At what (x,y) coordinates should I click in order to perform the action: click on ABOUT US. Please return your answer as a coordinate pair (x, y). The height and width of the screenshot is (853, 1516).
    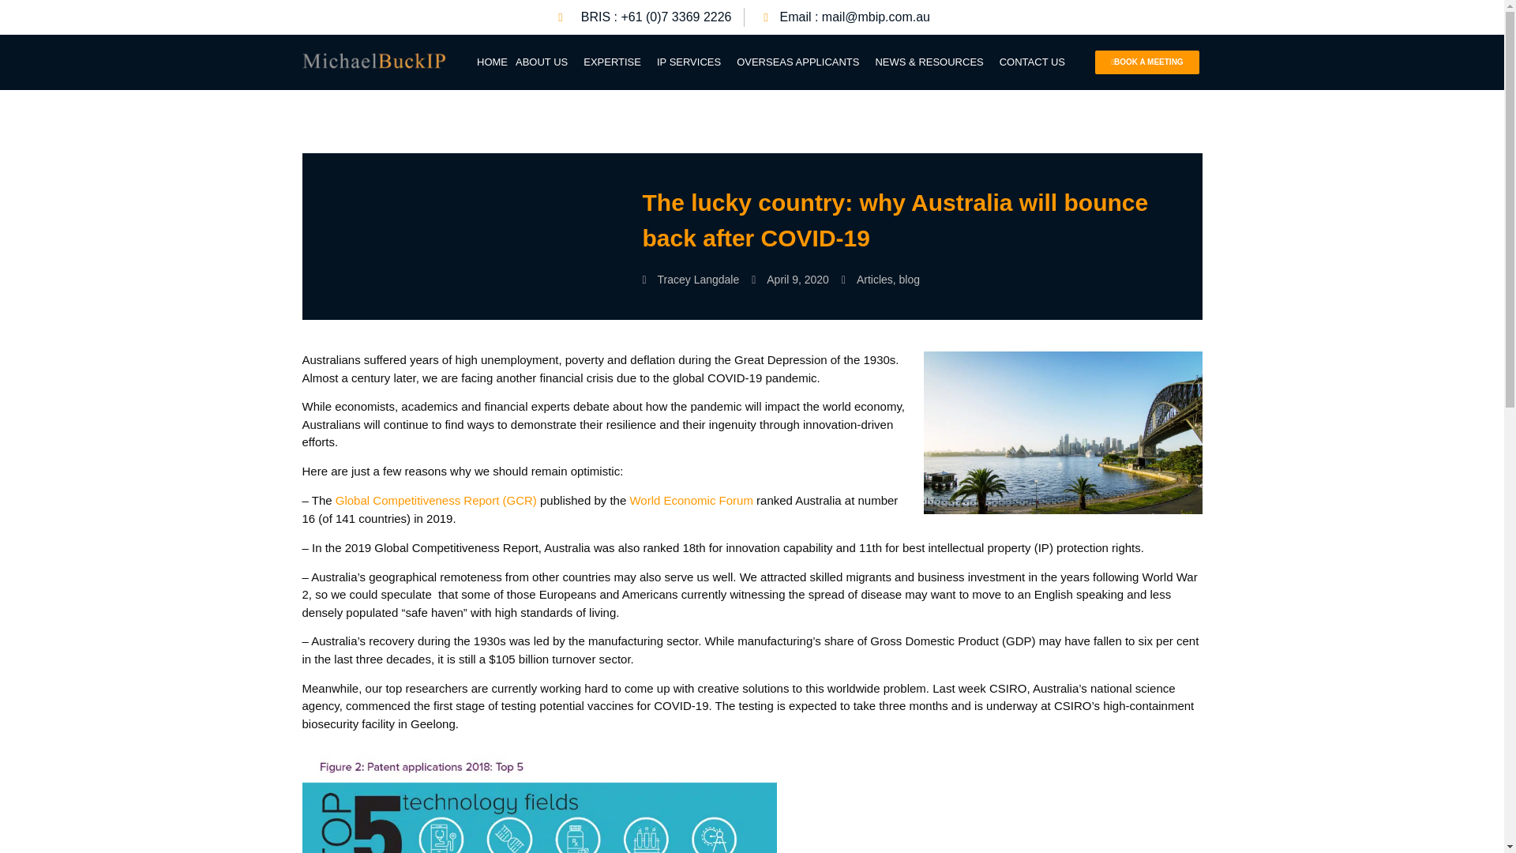
    Looking at the image, I should click on (545, 62).